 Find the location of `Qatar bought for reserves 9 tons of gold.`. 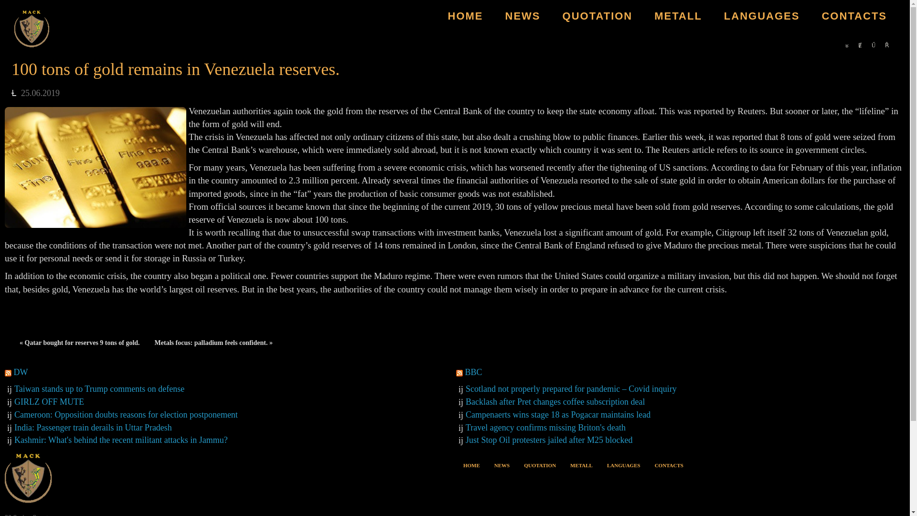

Qatar bought for reserves 9 tons of gold. is located at coordinates (79, 343).